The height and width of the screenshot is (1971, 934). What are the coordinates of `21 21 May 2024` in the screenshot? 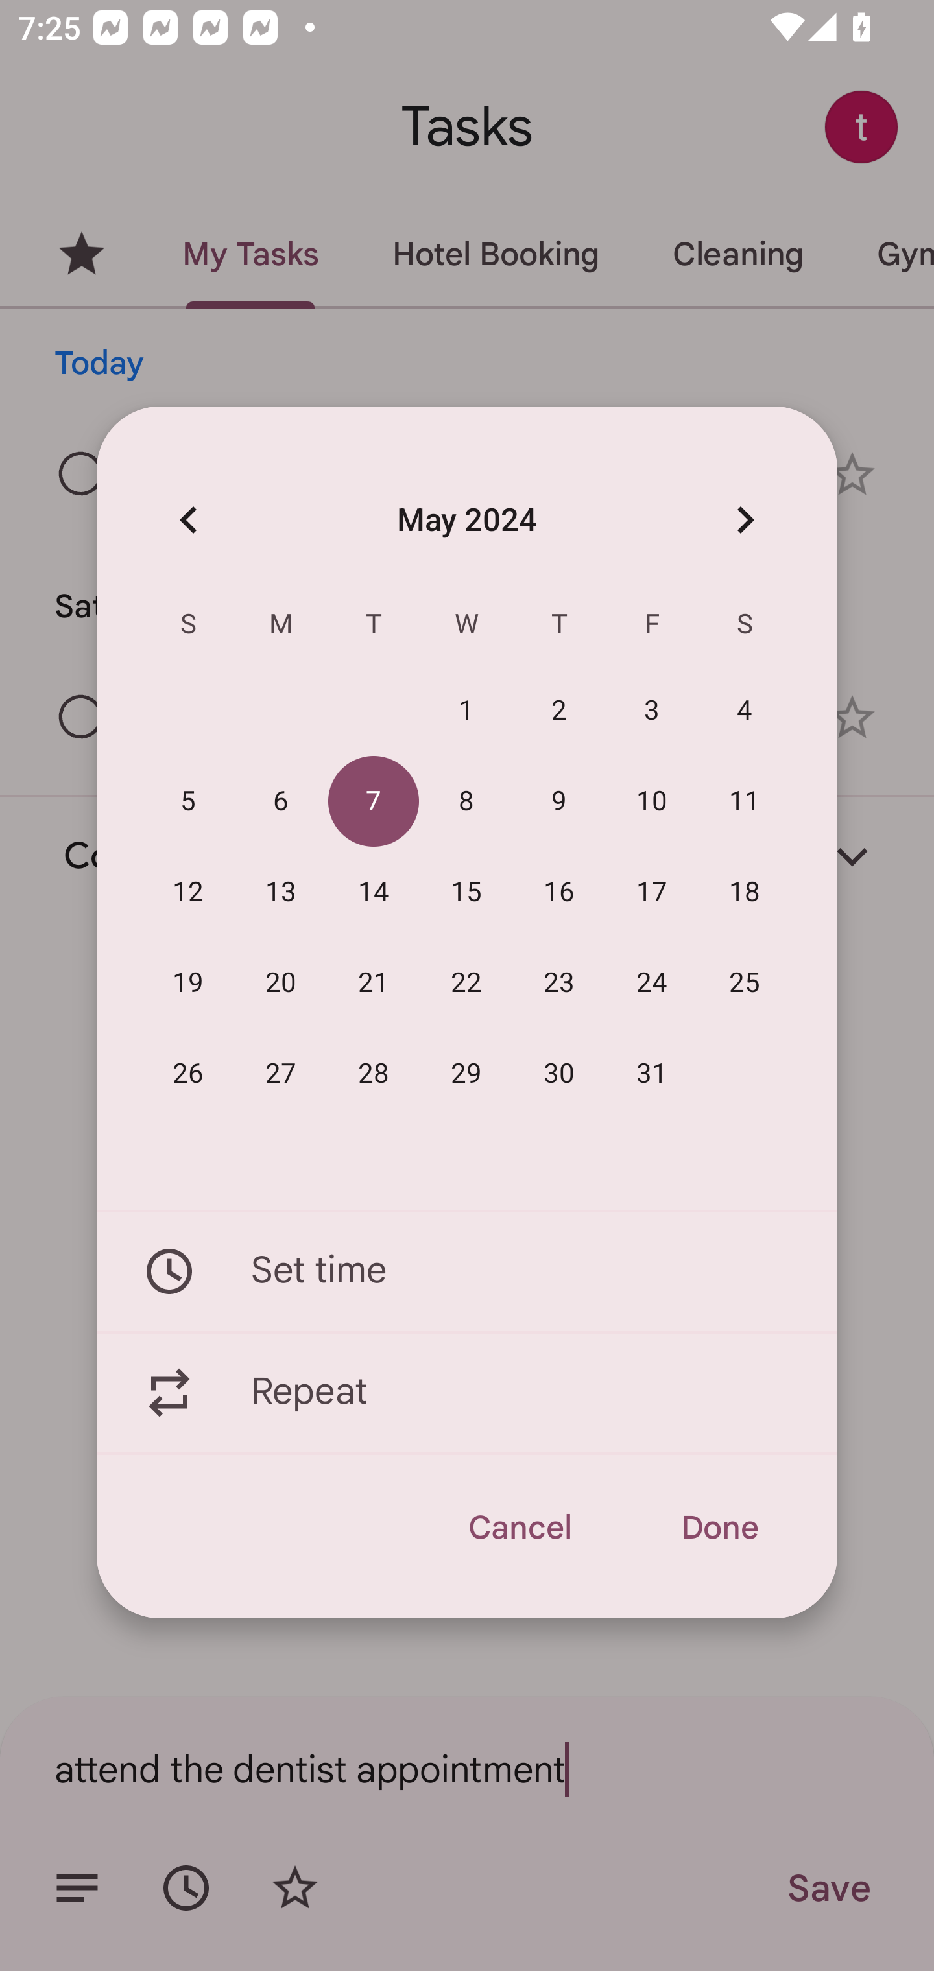 It's located at (374, 983).